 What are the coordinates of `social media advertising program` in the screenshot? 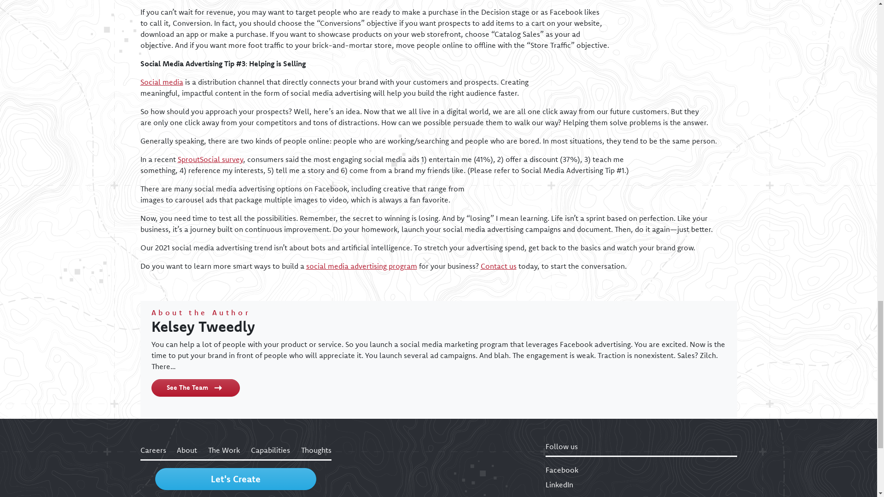 It's located at (361, 266).